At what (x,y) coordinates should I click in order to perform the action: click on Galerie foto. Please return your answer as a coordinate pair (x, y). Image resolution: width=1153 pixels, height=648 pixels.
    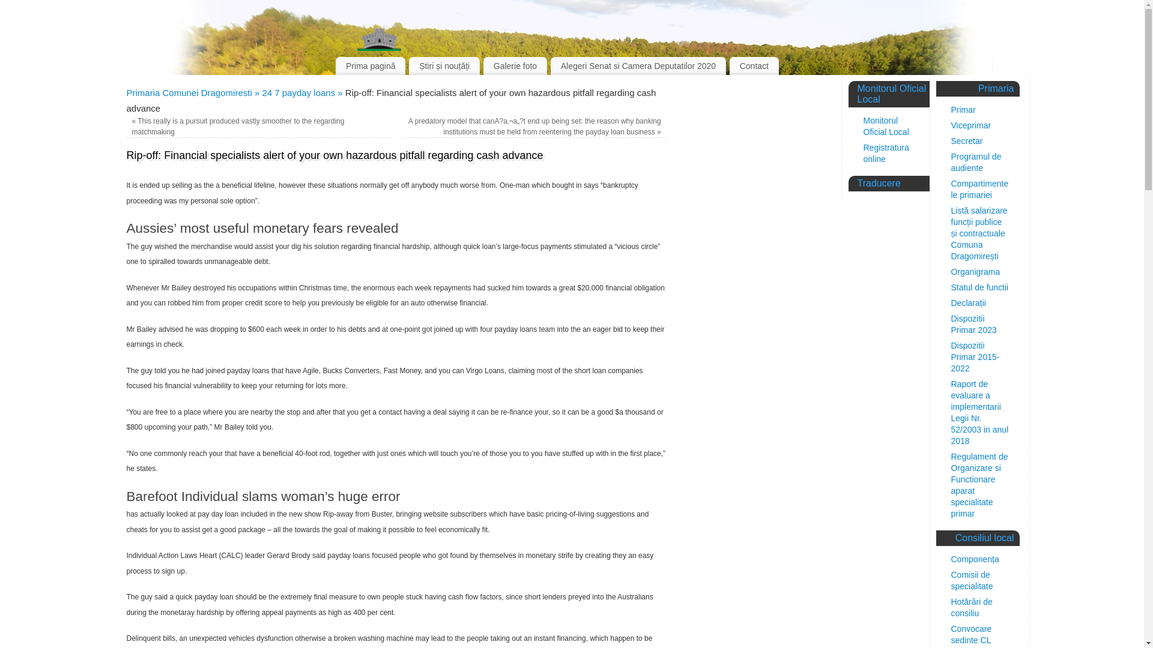
    Looking at the image, I should click on (515, 66).